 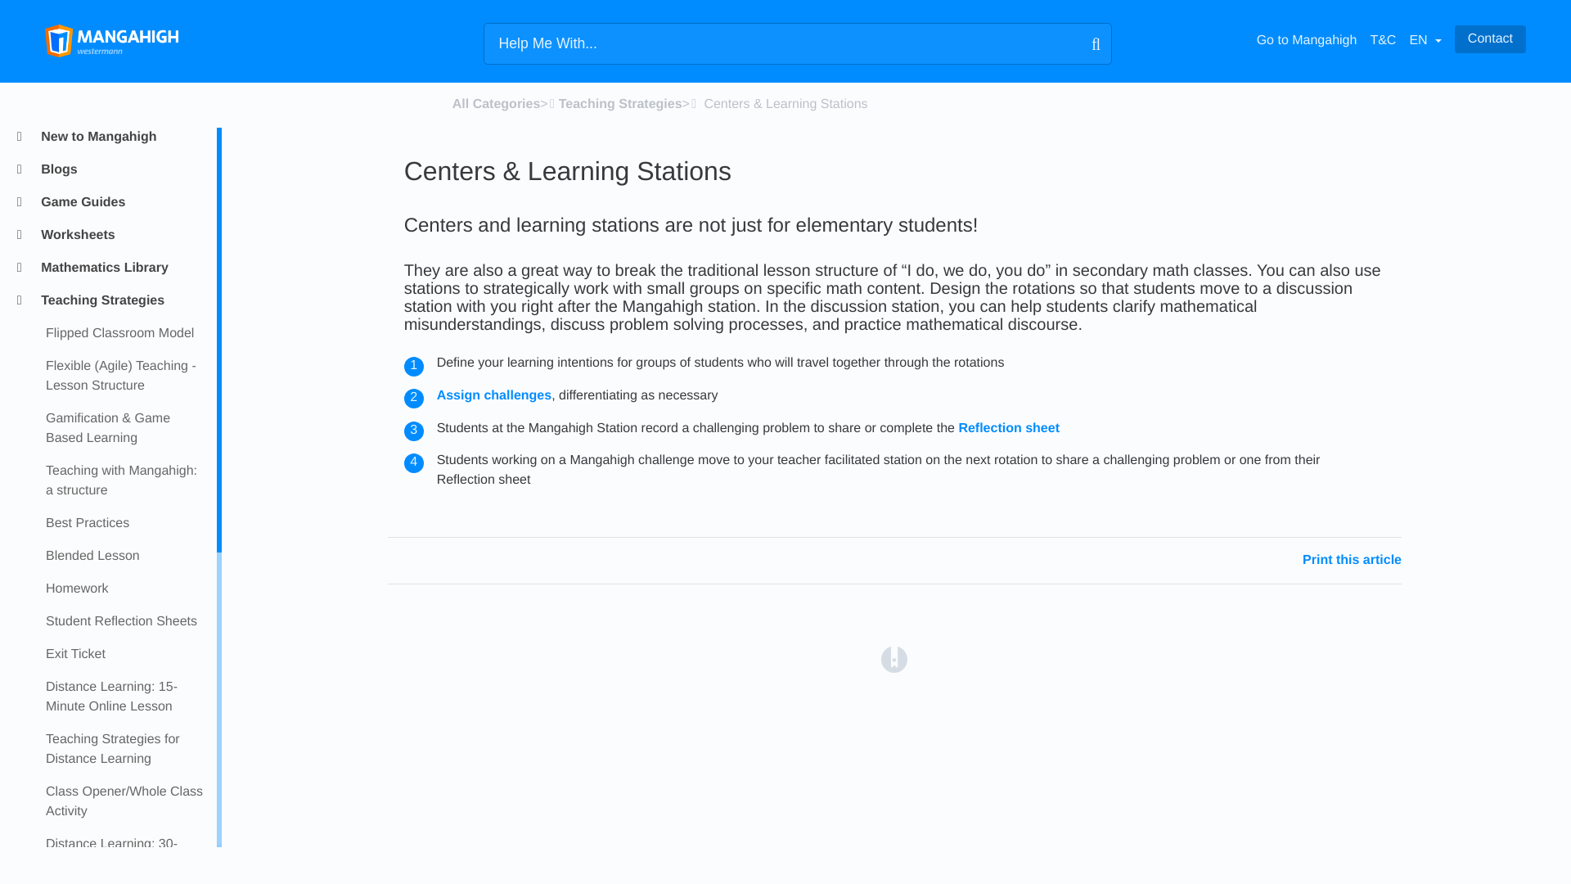 I want to click on Go to Mangahigh, so click(x=1307, y=41).